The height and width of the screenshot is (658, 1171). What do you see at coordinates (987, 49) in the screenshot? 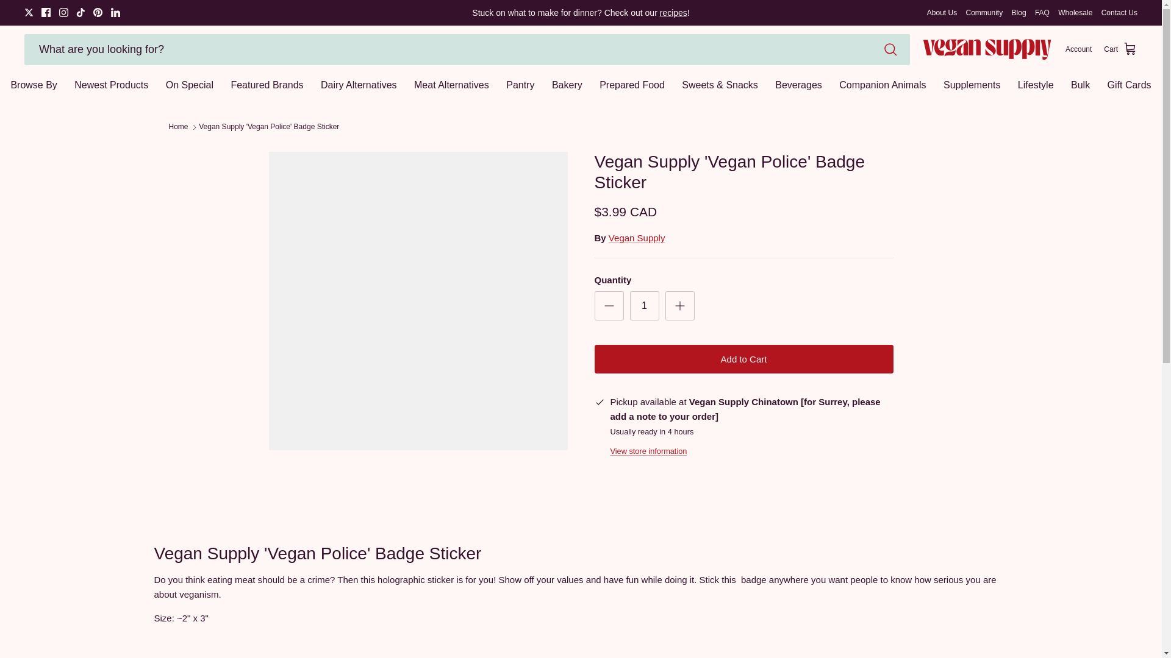
I see `Vegan Supply` at bounding box center [987, 49].